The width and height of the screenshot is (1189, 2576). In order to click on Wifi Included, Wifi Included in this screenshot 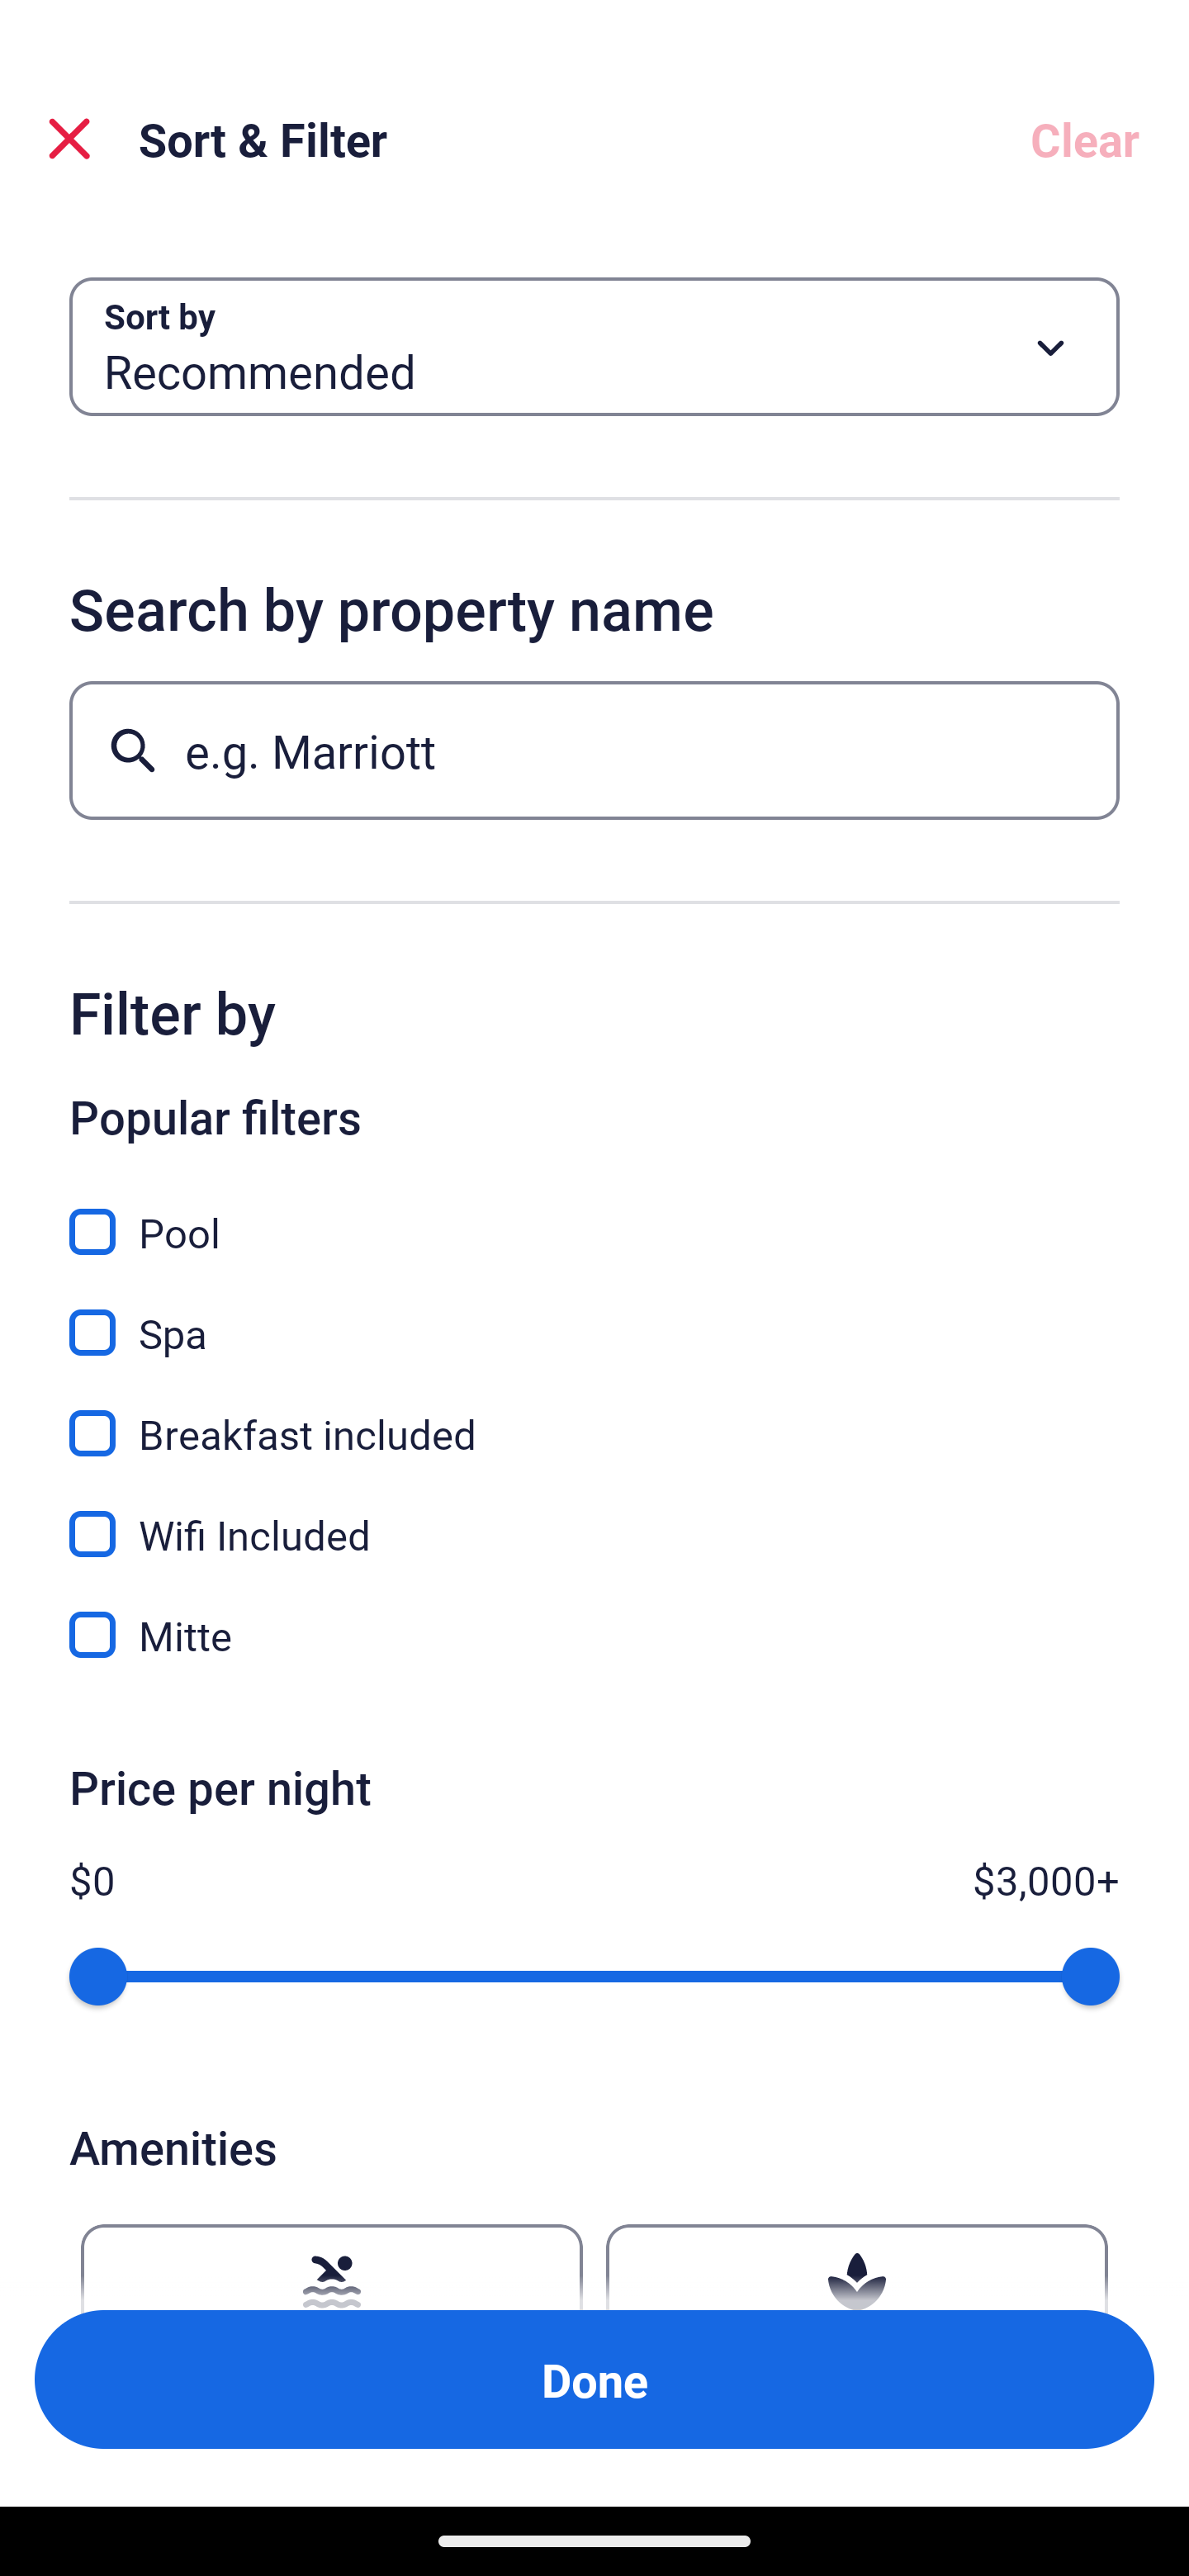, I will do `click(594, 1516)`.